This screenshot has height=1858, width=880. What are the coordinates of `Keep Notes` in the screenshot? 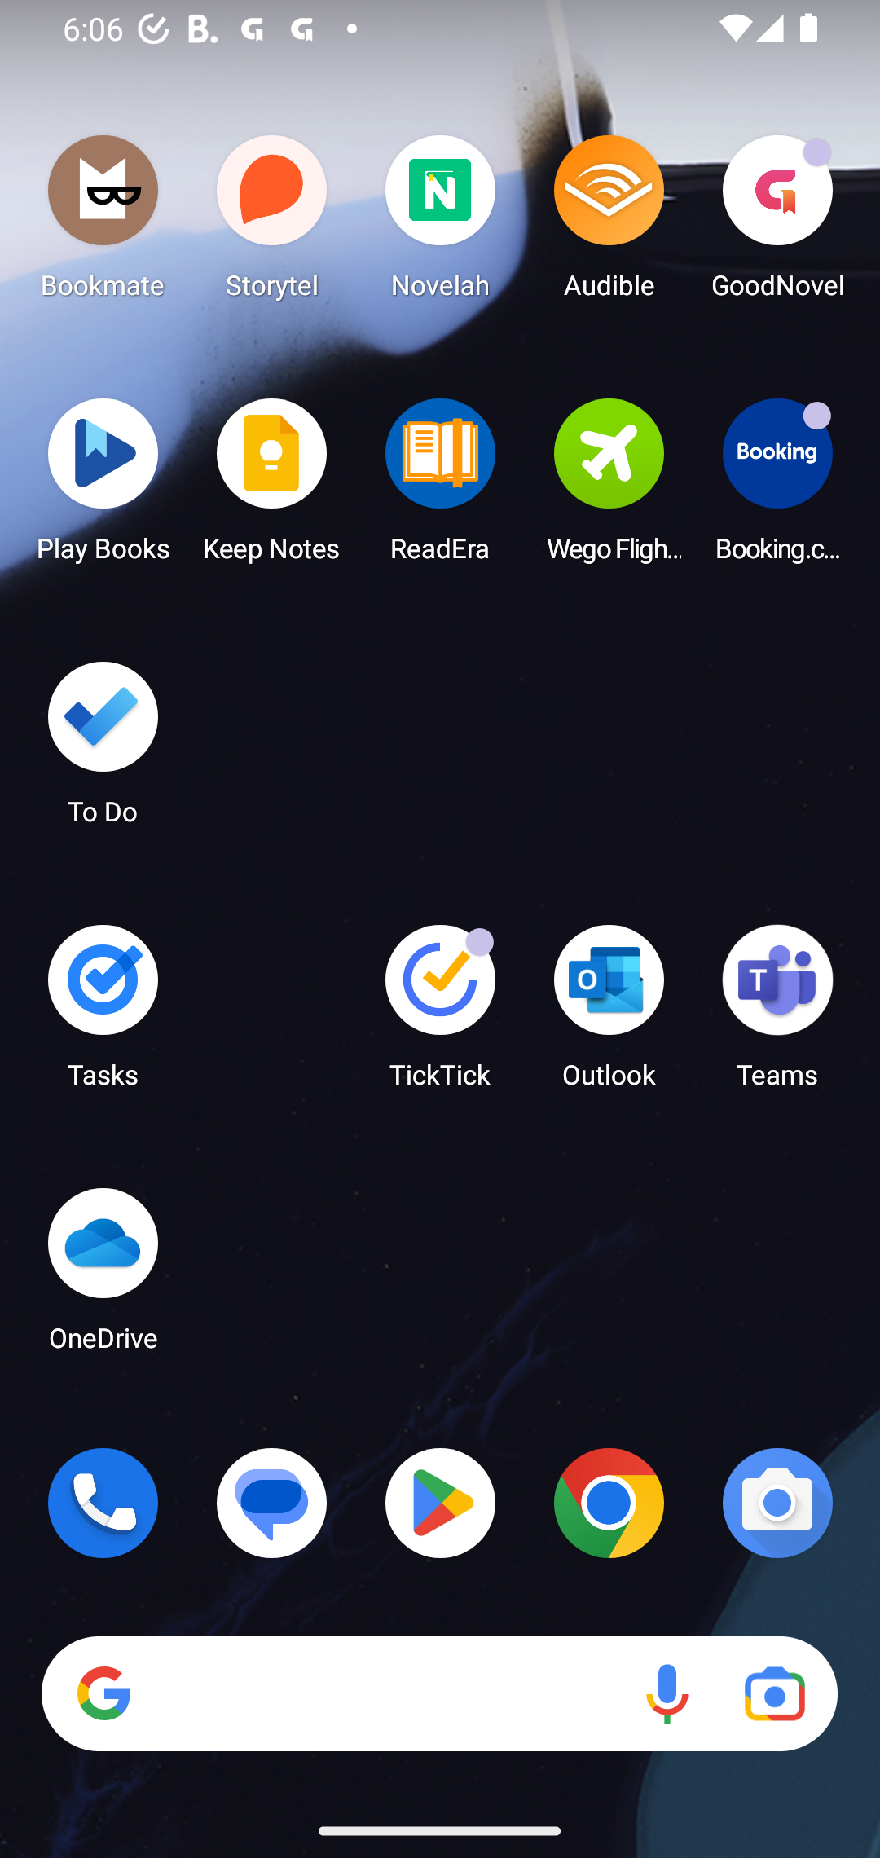 It's located at (272, 487).